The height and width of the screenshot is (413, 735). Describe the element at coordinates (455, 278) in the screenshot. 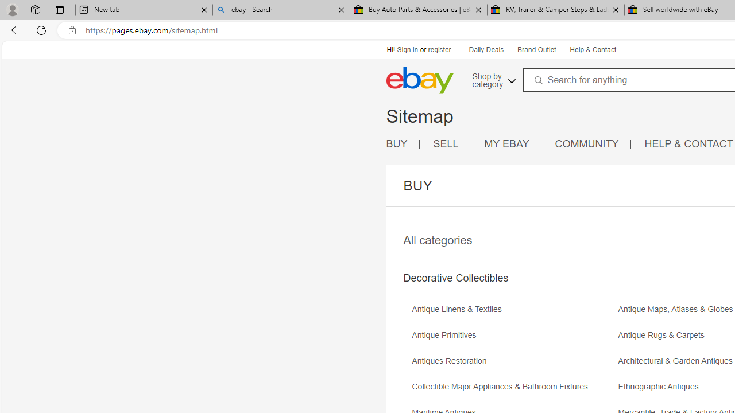

I see `Decorative Collectibles` at that location.